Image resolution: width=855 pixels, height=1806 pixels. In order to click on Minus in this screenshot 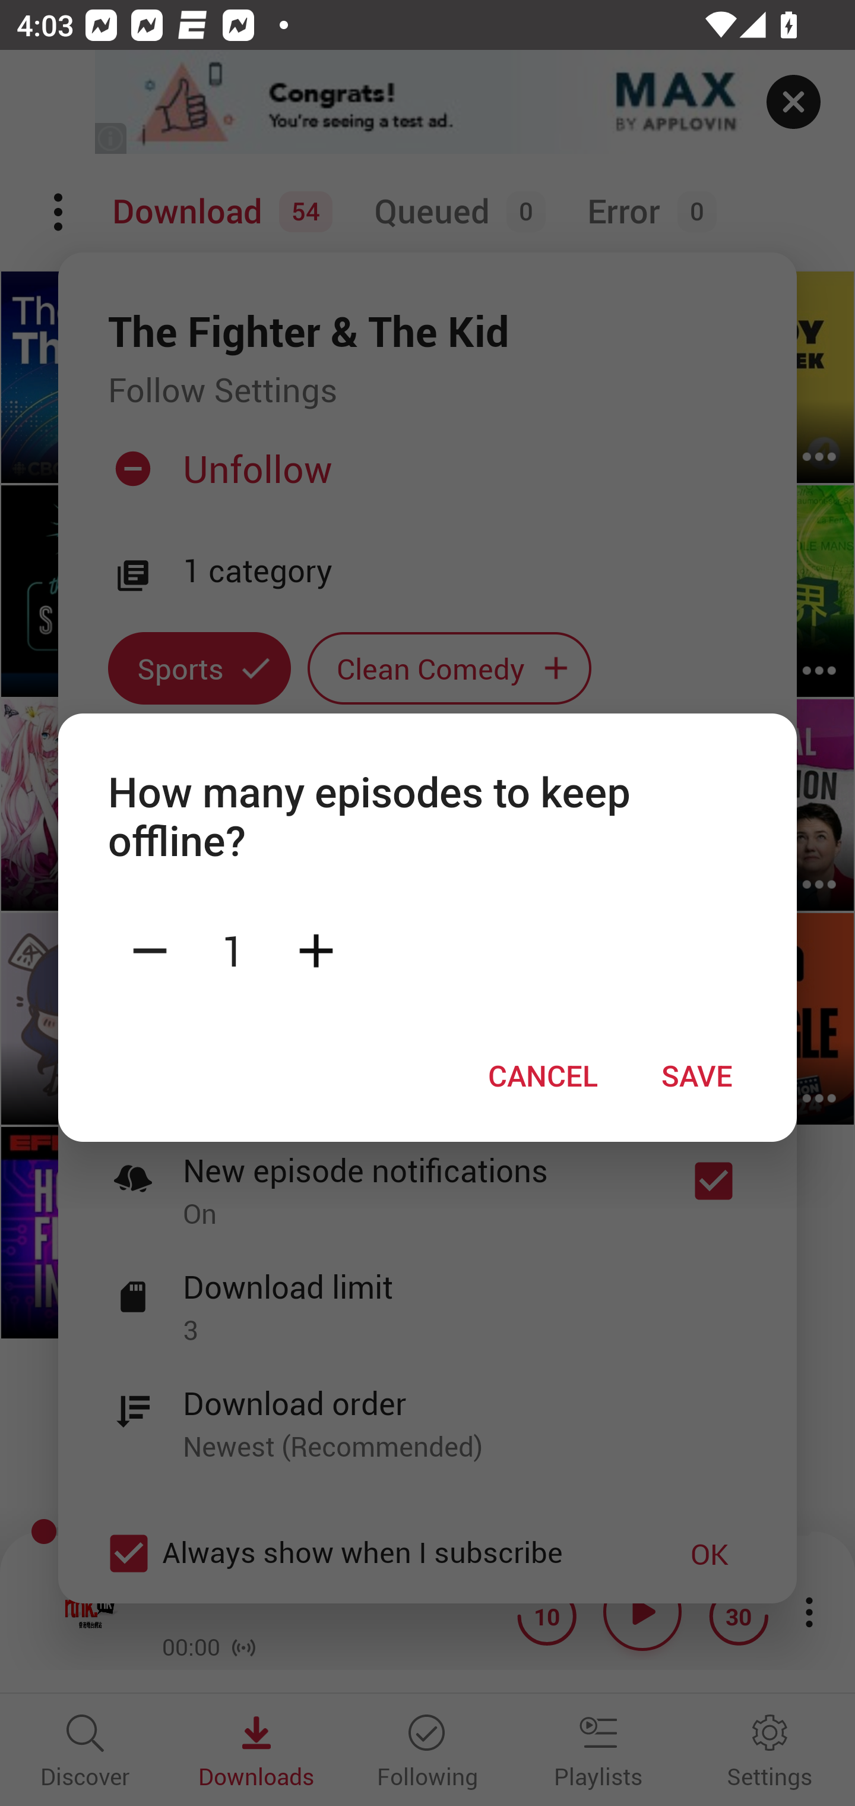, I will do `click(150, 949)`.